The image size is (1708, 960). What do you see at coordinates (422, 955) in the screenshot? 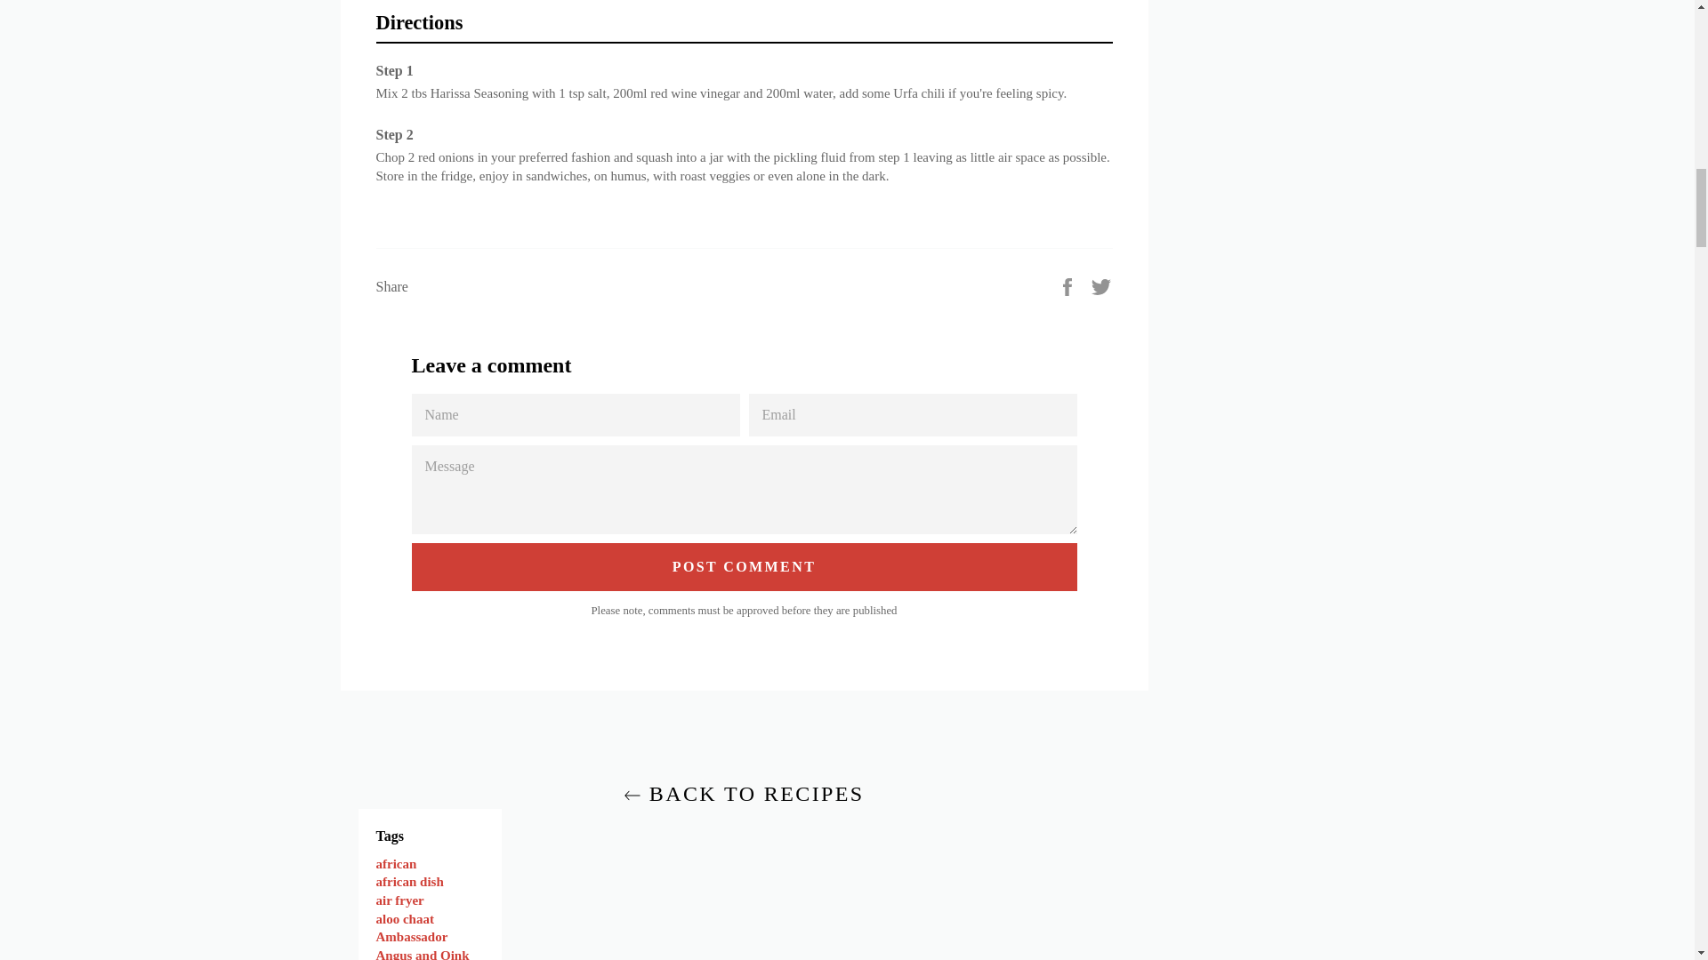
I see `Show articles tagged Angus and Oink` at bounding box center [422, 955].